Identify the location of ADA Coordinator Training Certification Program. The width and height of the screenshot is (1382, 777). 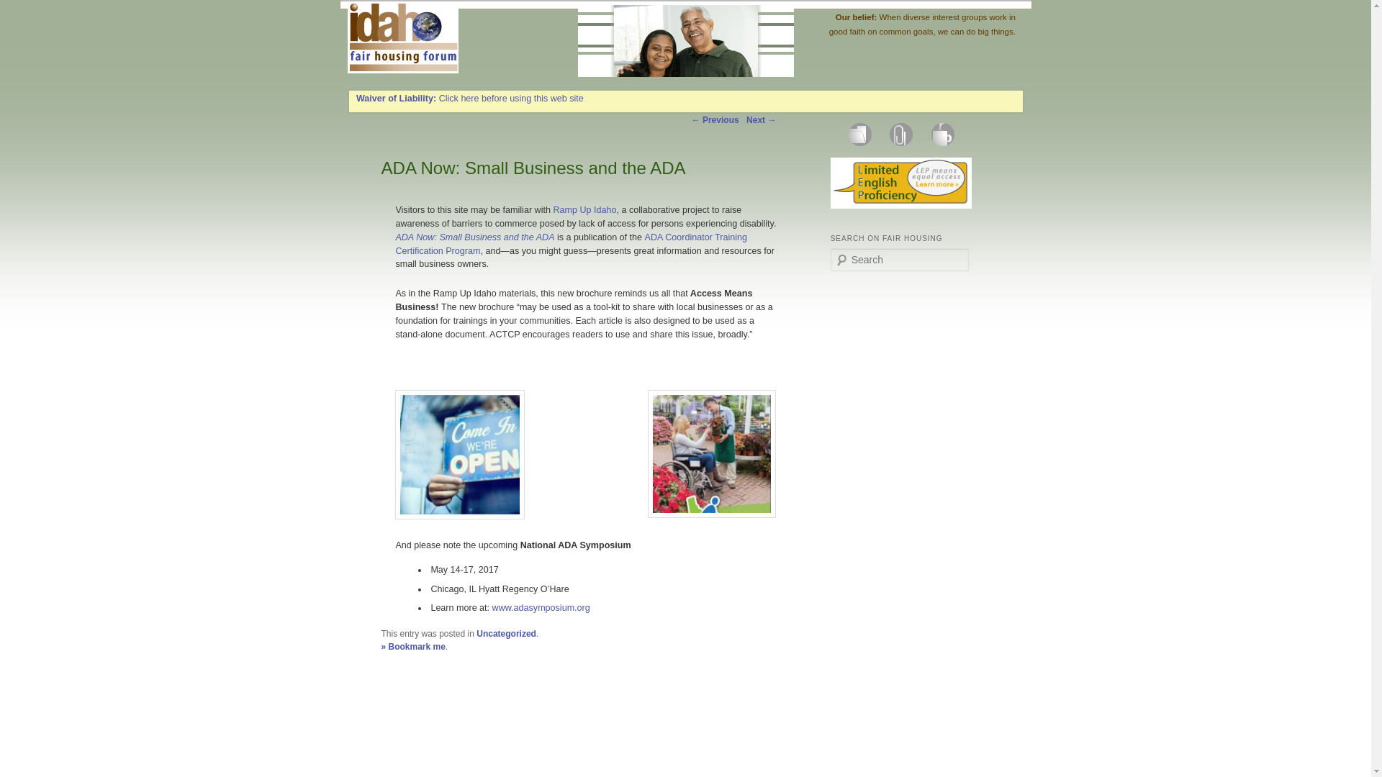
(572, 244).